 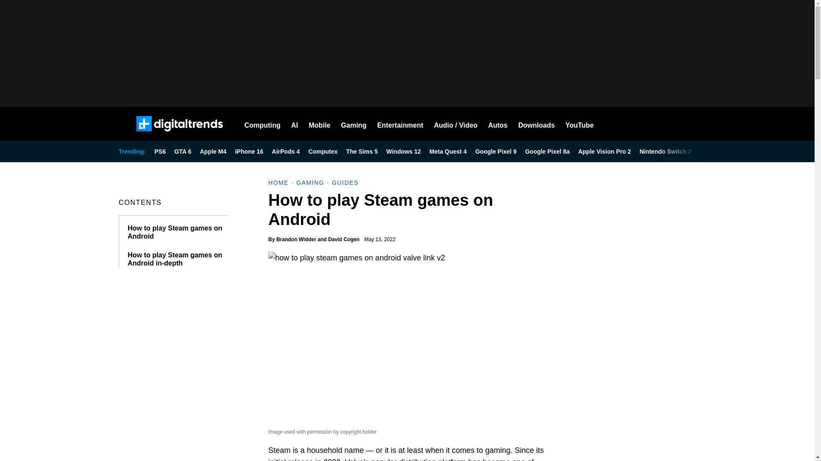 What do you see at coordinates (536, 124) in the screenshot?
I see `Downloads` at bounding box center [536, 124].